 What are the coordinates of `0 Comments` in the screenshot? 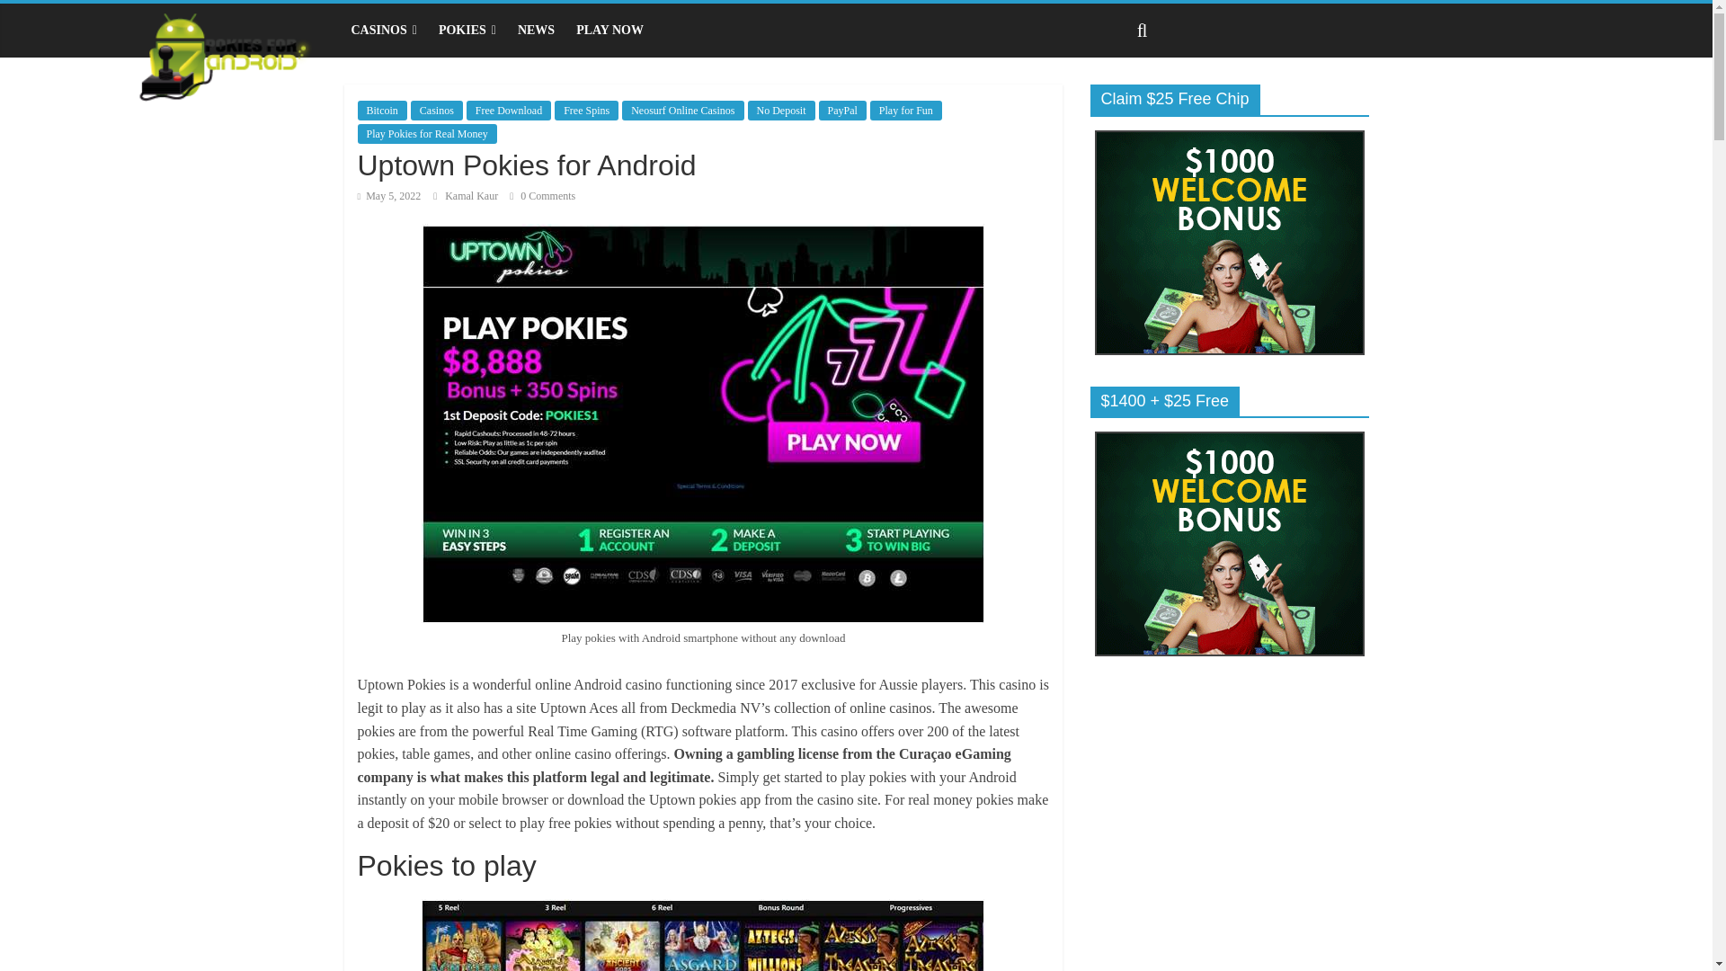 It's located at (541, 195).